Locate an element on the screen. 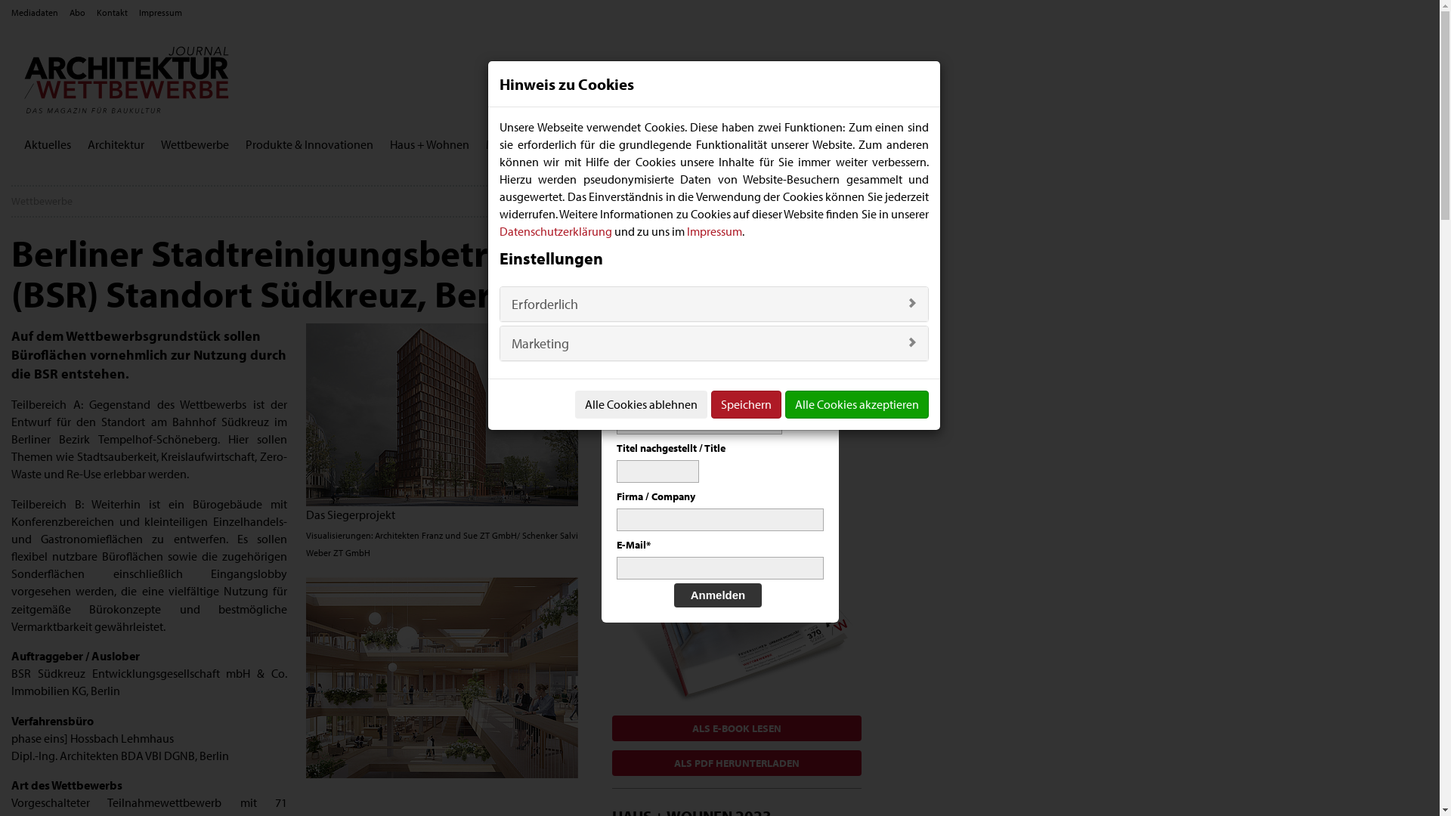  Impressum is located at coordinates (160, 12).